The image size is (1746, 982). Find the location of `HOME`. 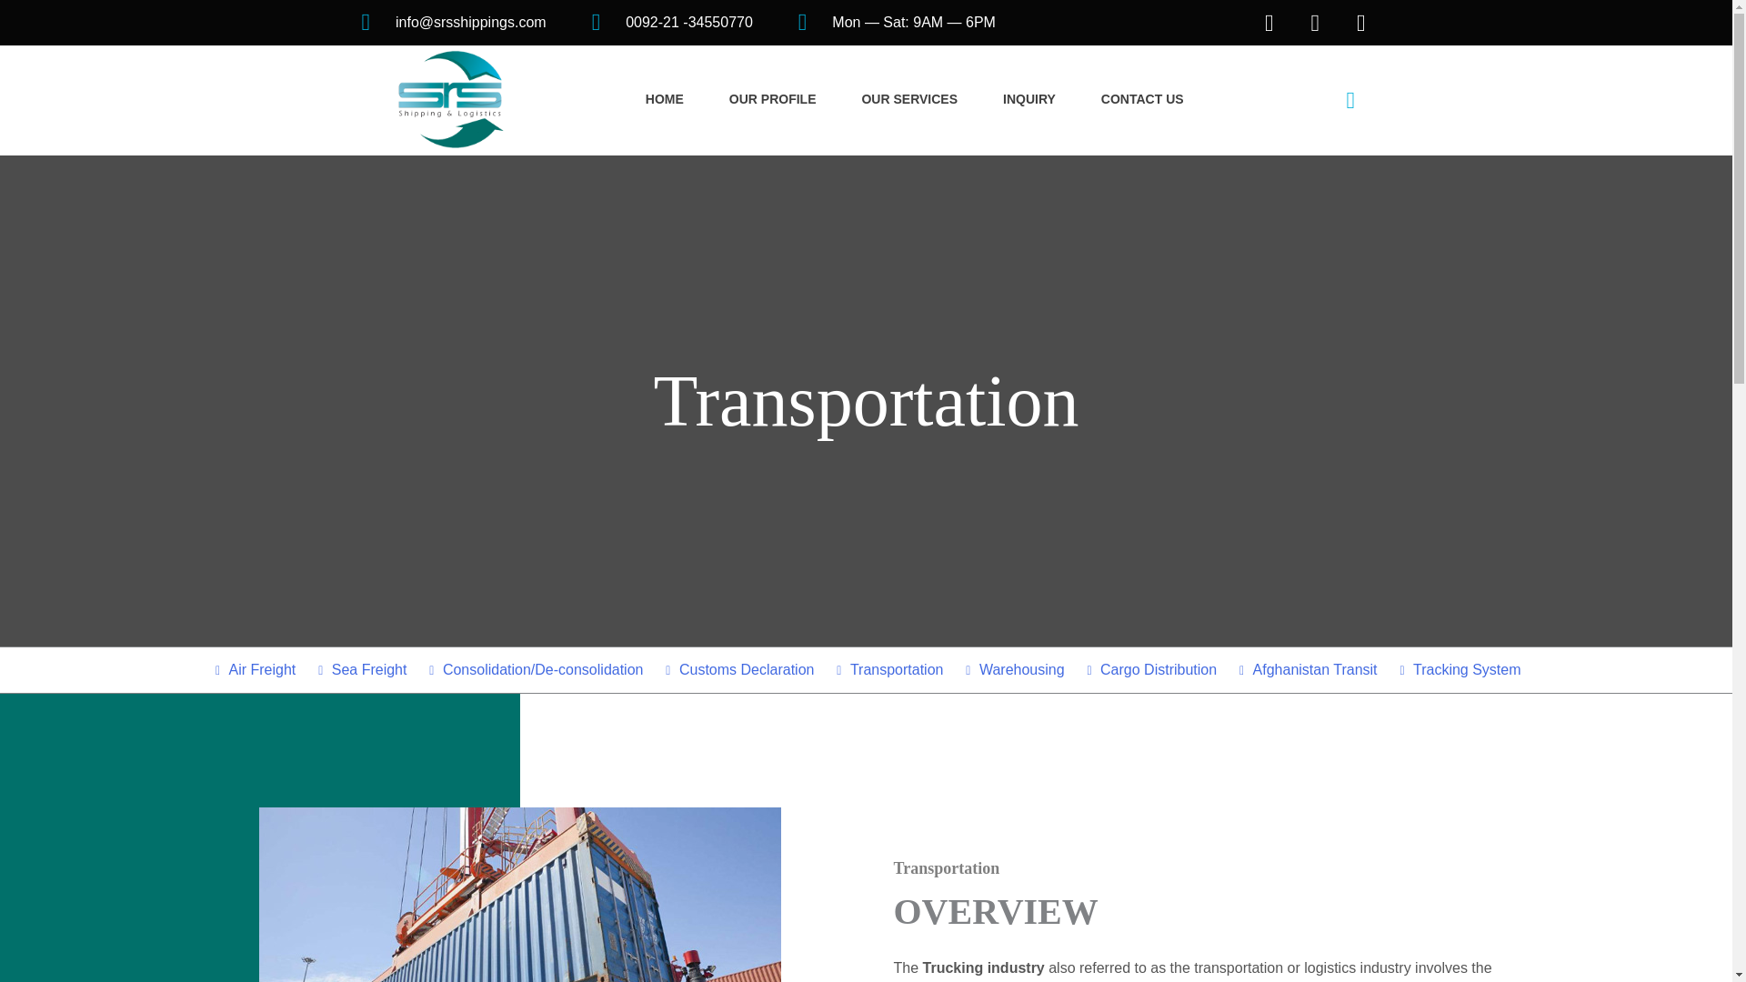

HOME is located at coordinates (665, 100).